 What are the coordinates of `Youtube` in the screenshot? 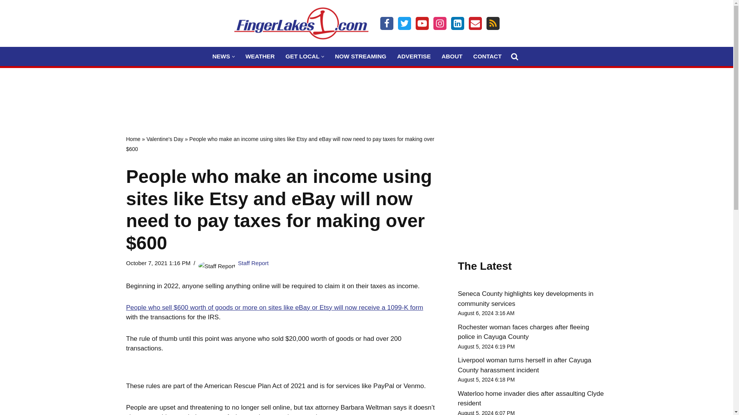 It's located at (422, 23).